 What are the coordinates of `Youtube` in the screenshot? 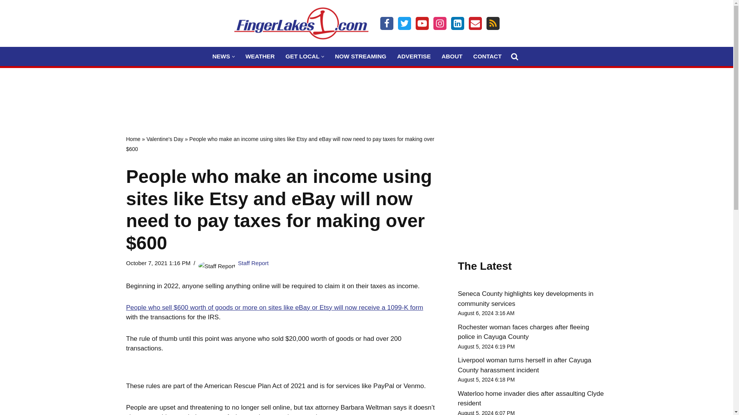 It's located at (422, 23).